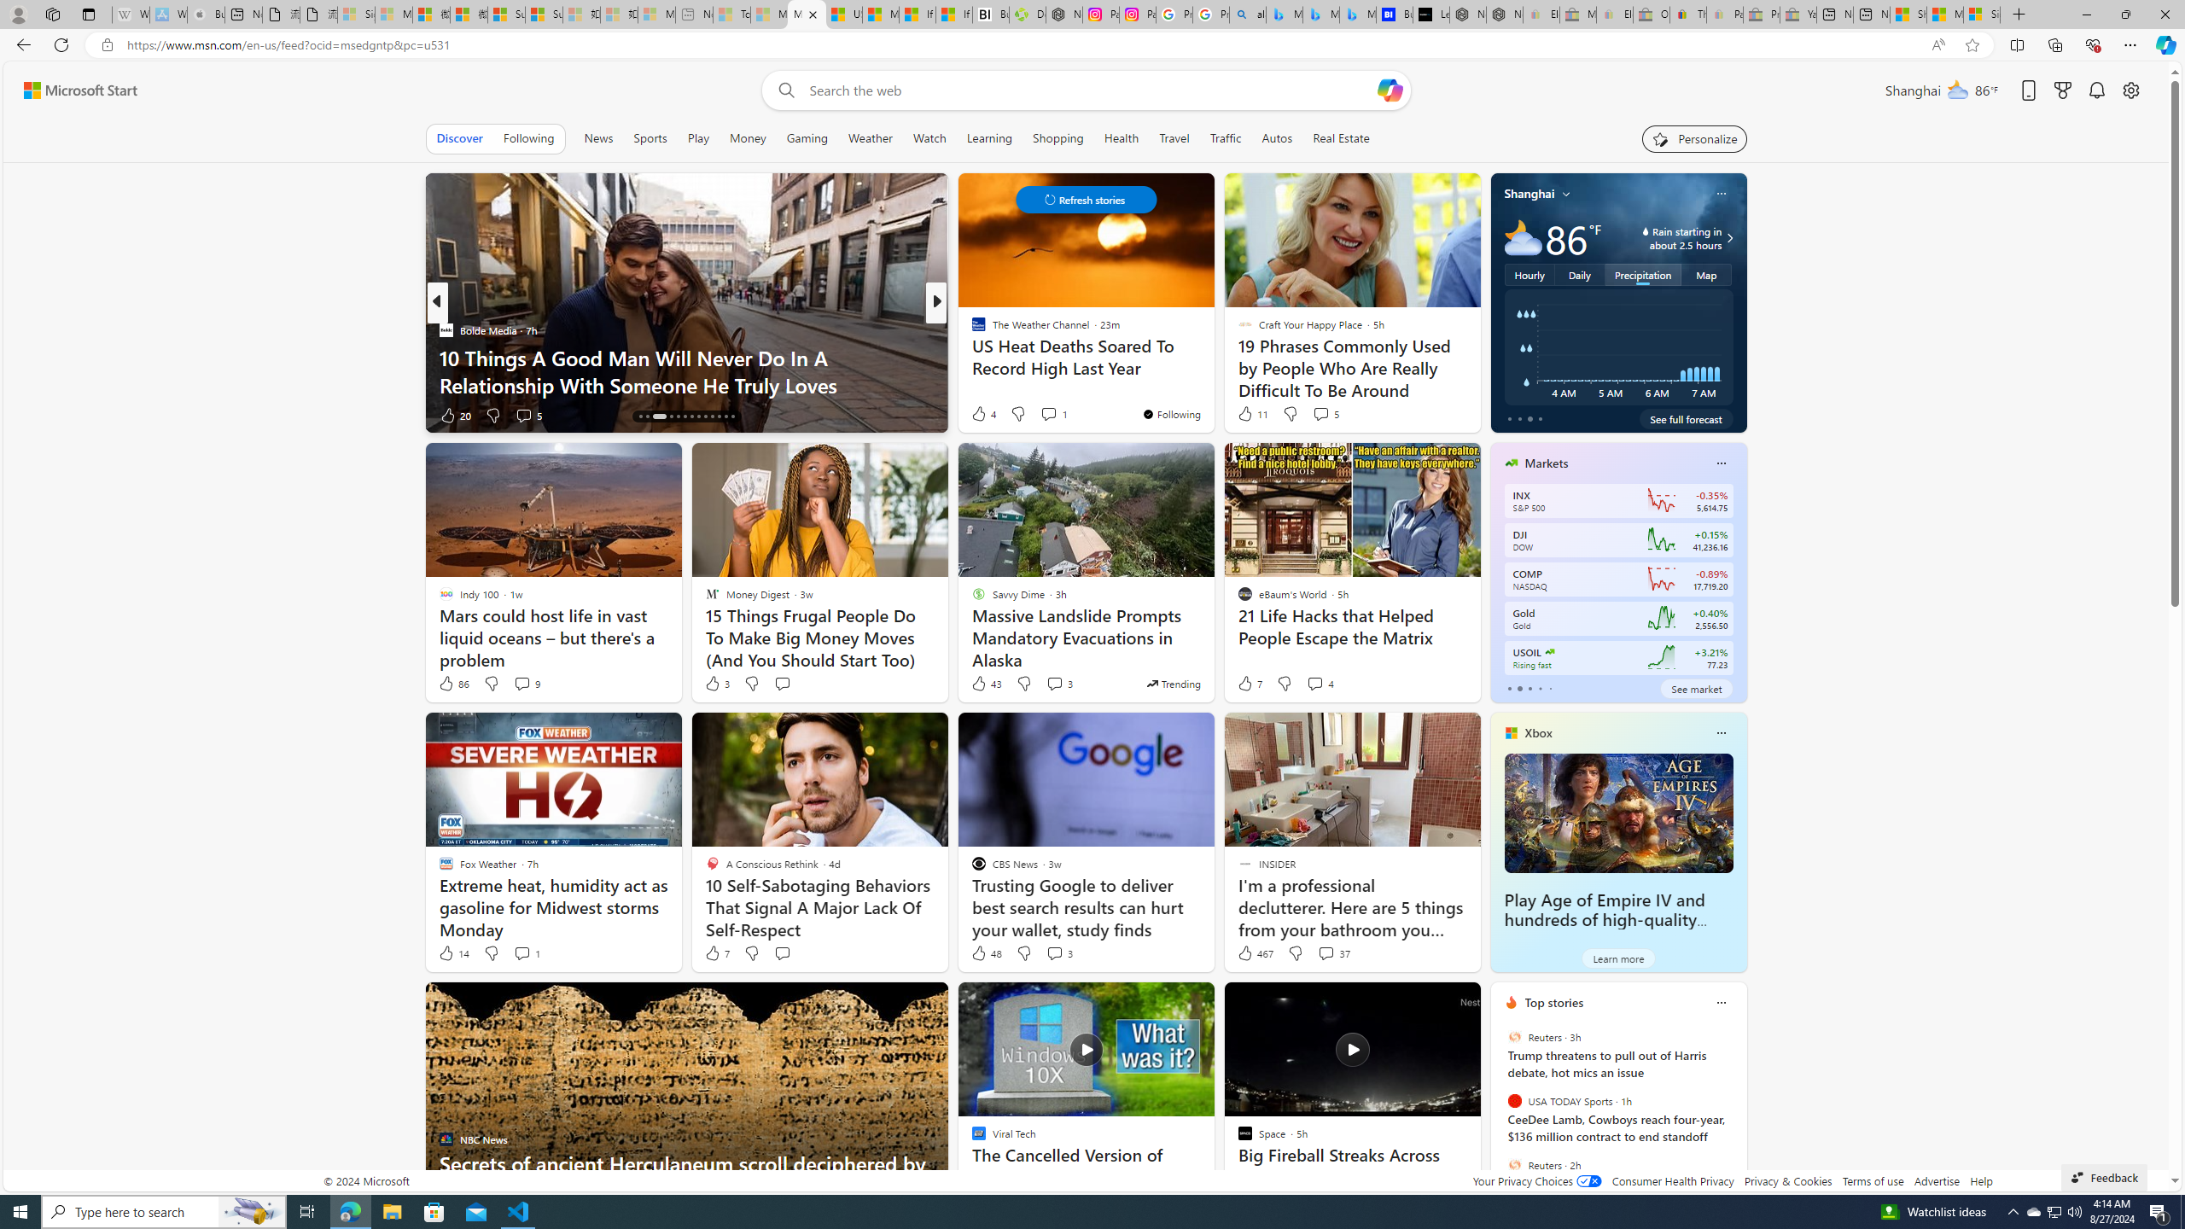 This screenshot has width=2185, height=1229. What do you see at coordinates (716, 952) in the screenshot?
I see `7 Like` at bounding box center [716, 952].